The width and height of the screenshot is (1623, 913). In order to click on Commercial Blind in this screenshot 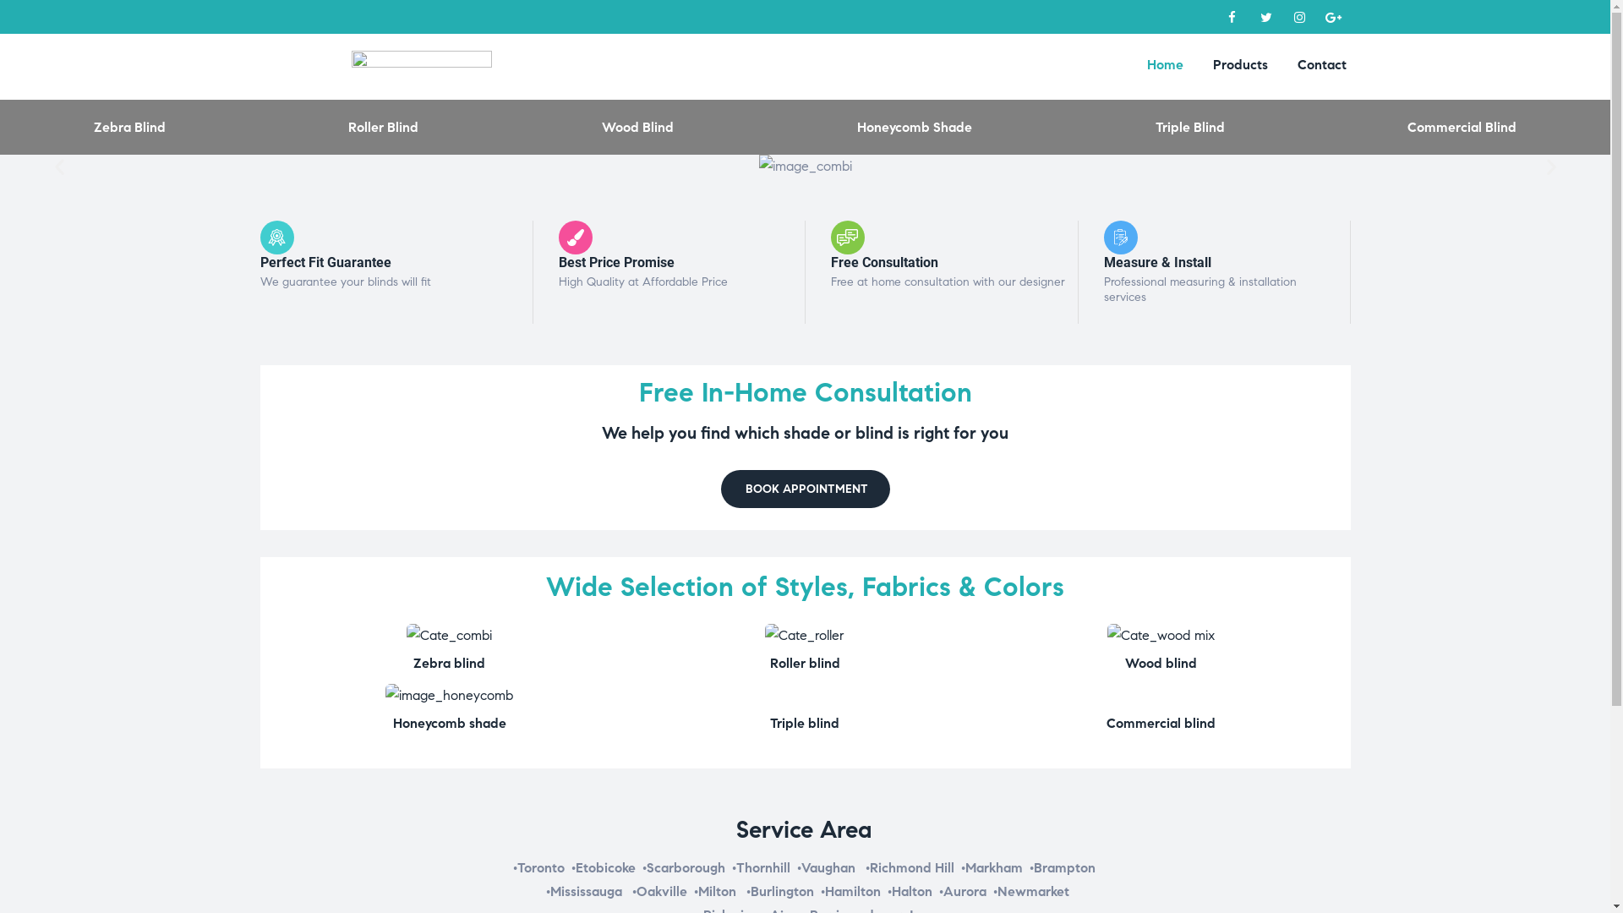, I will do `click(1462, 127)`.